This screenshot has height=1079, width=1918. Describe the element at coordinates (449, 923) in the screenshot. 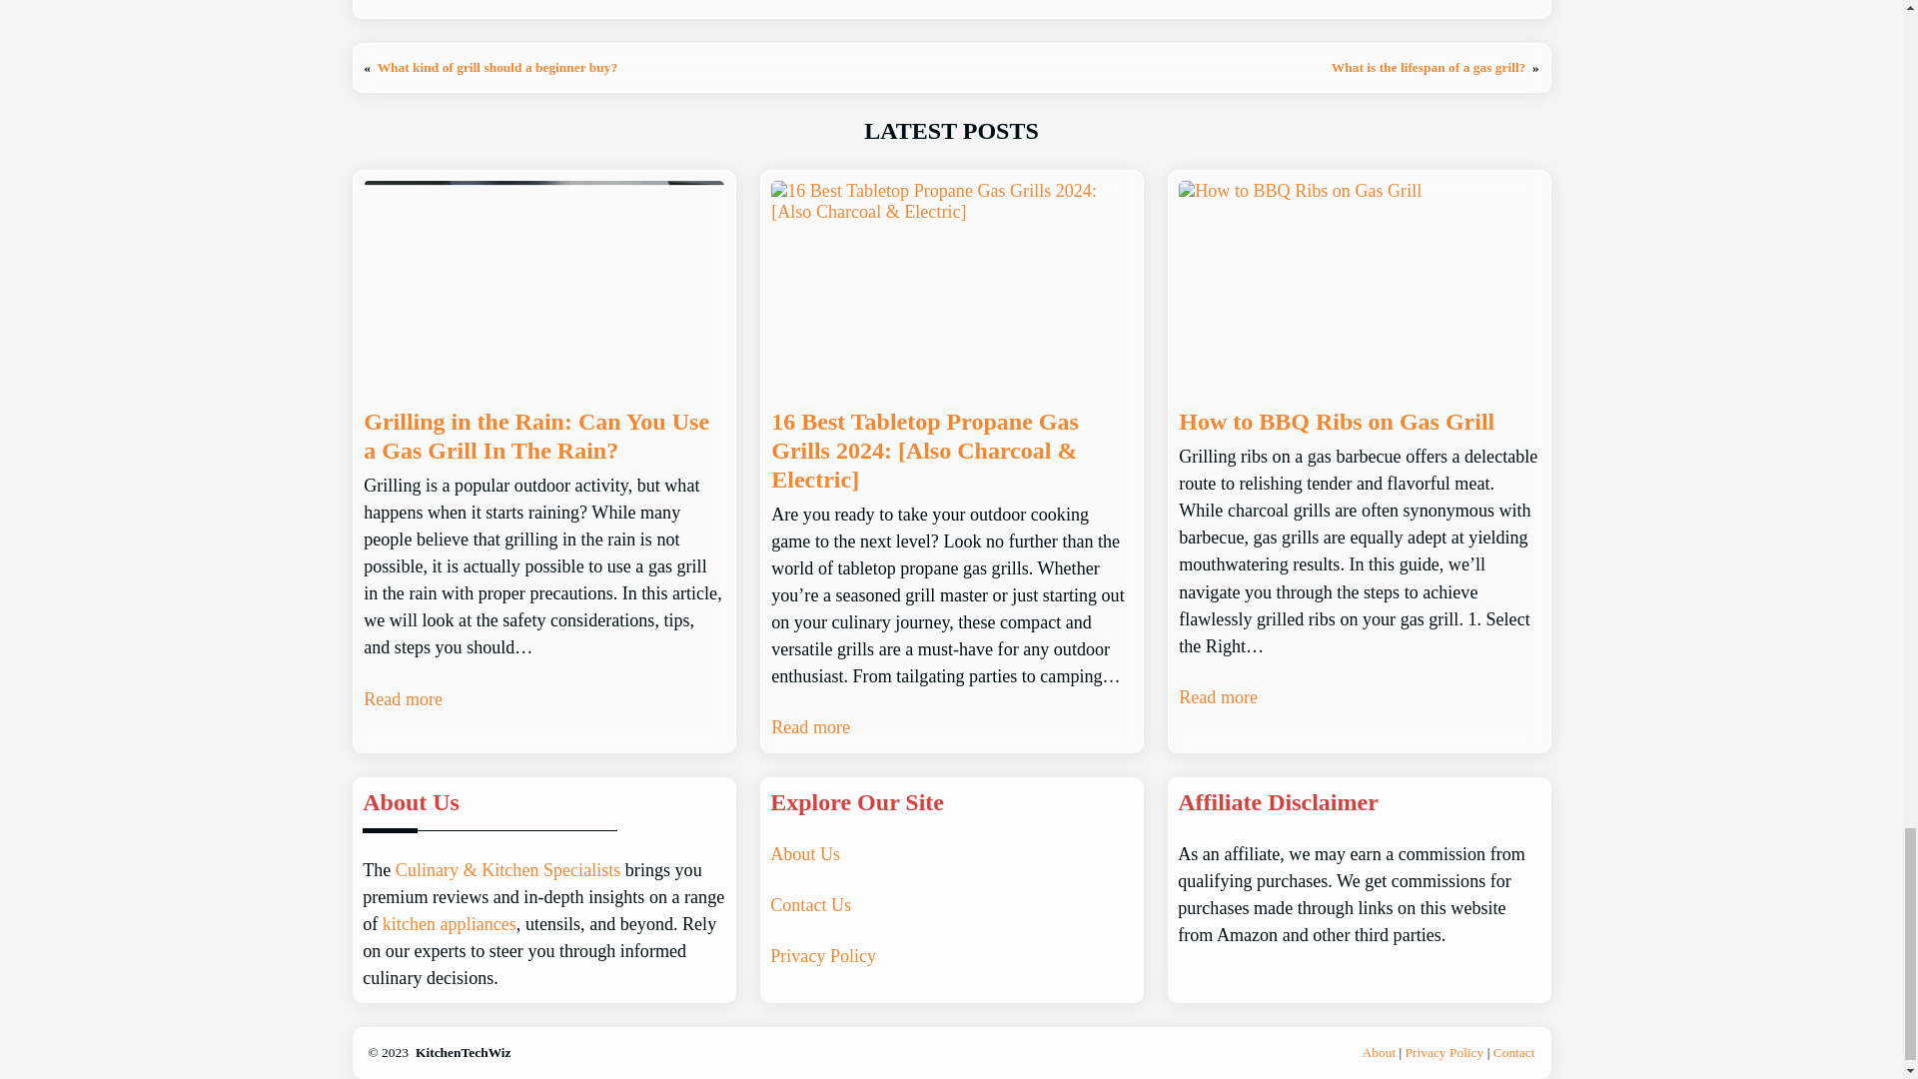

I see `kitchen appliances` at that location.